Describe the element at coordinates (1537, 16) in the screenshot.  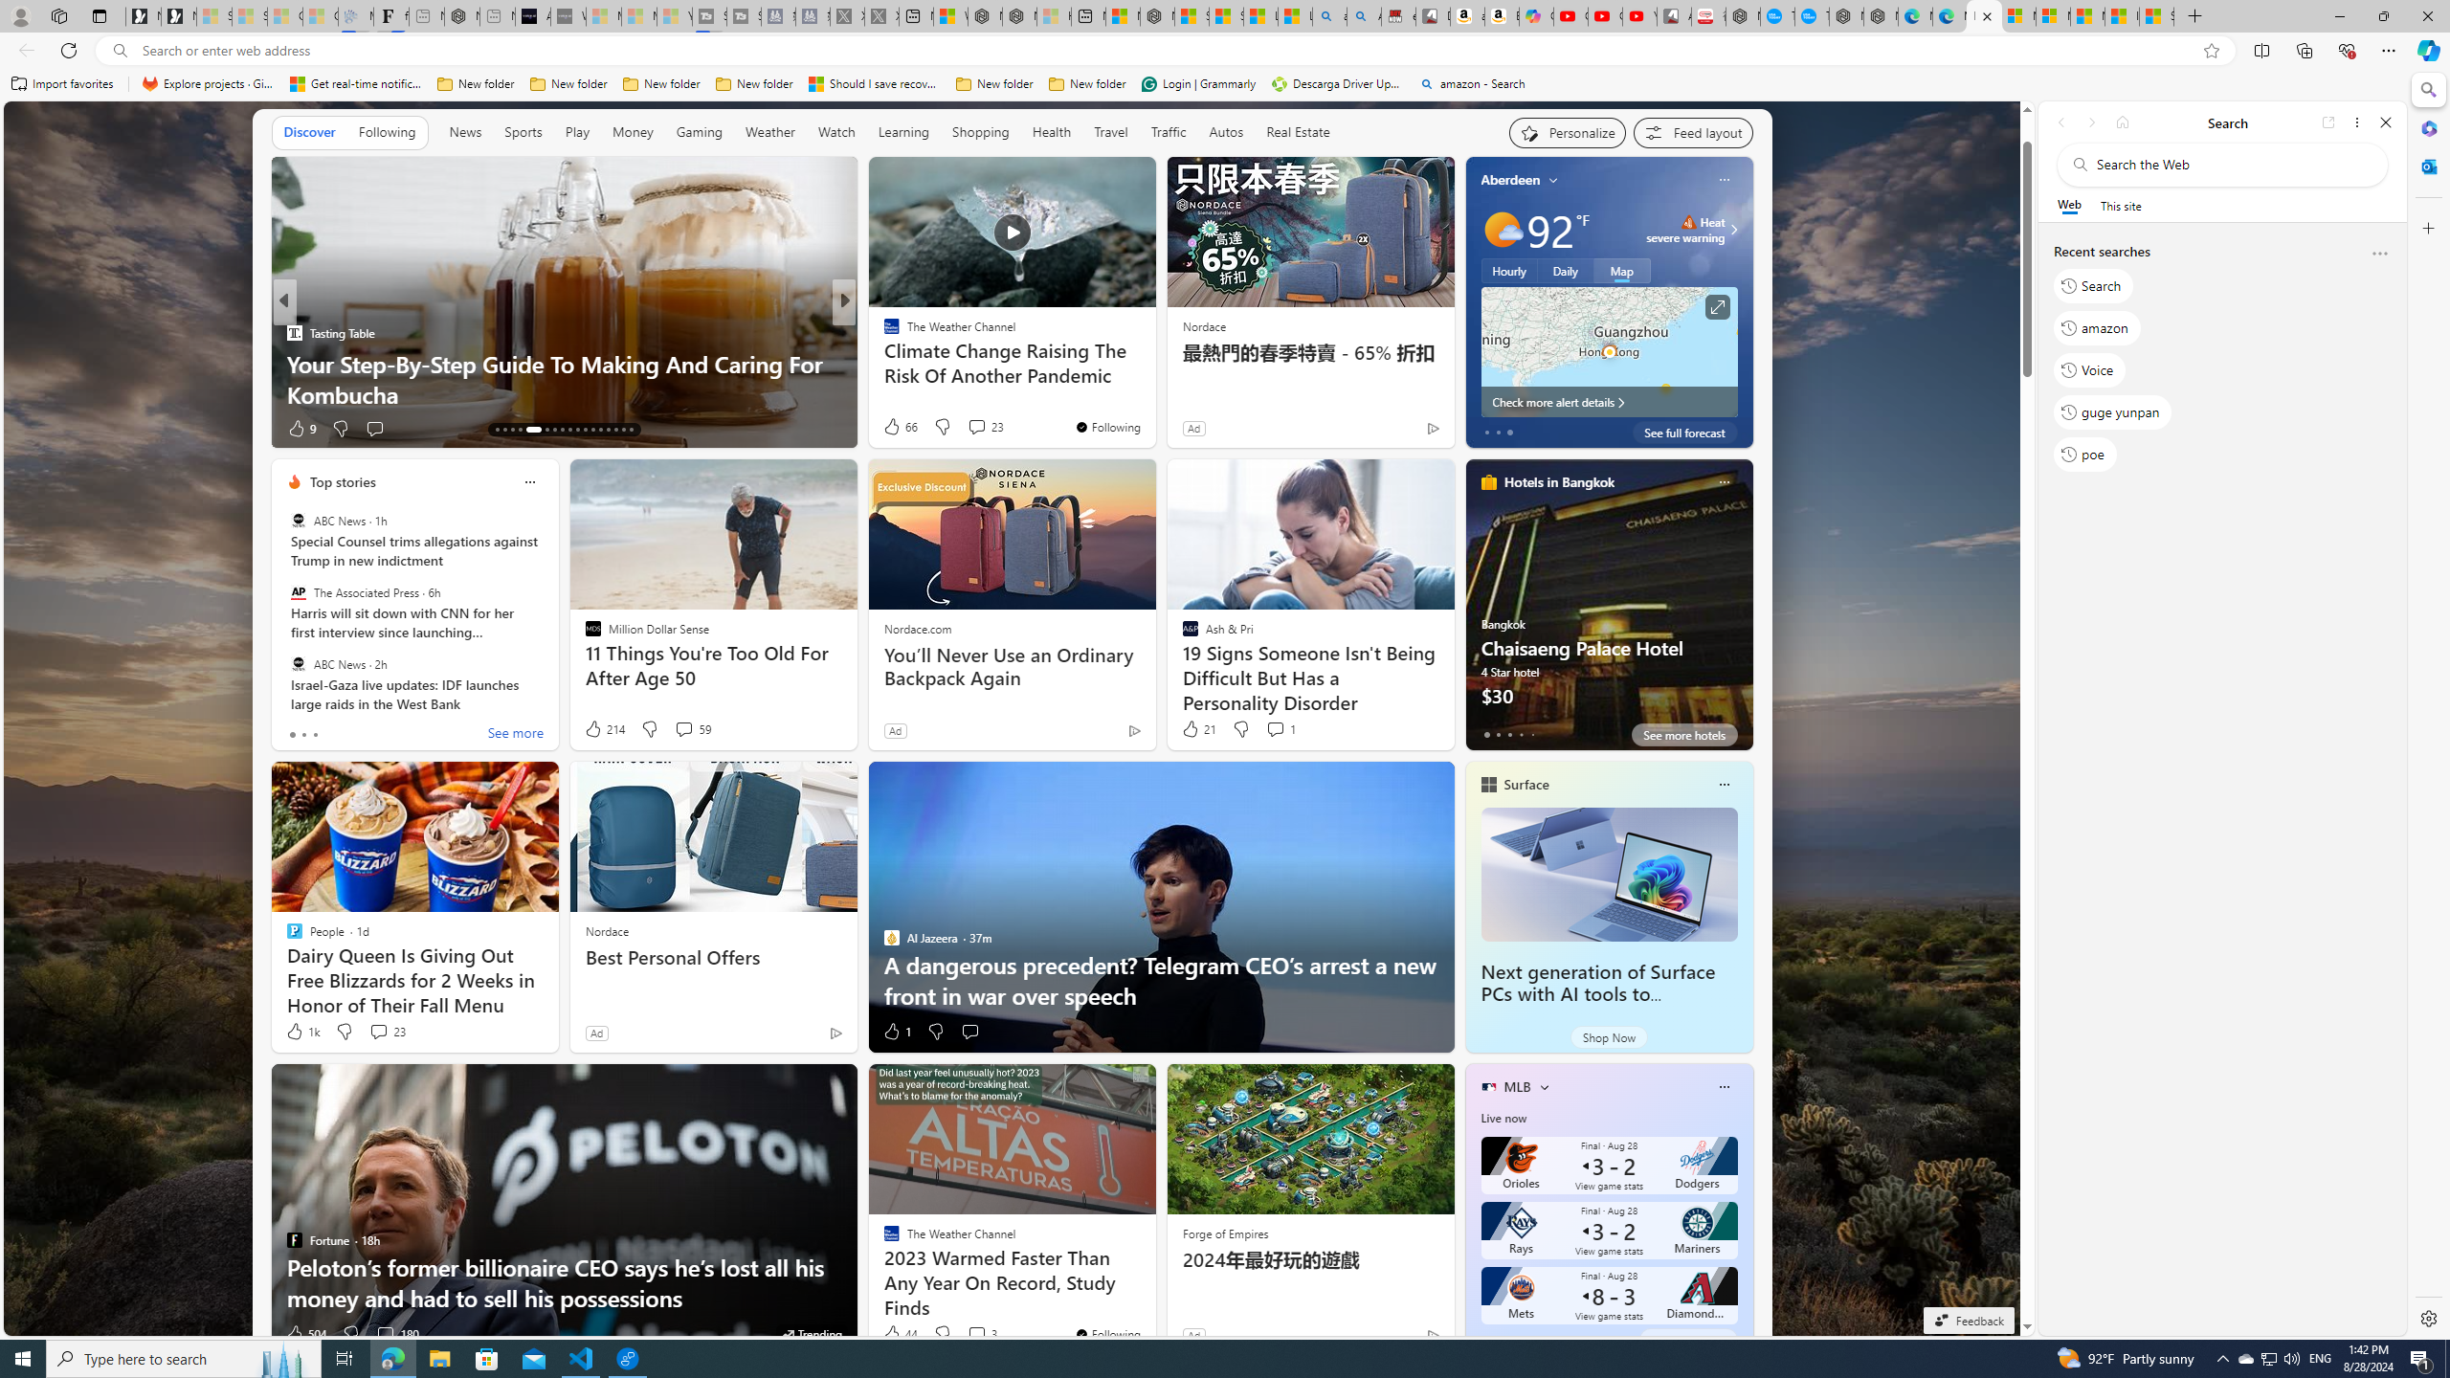
I see `Copilot` at that location.